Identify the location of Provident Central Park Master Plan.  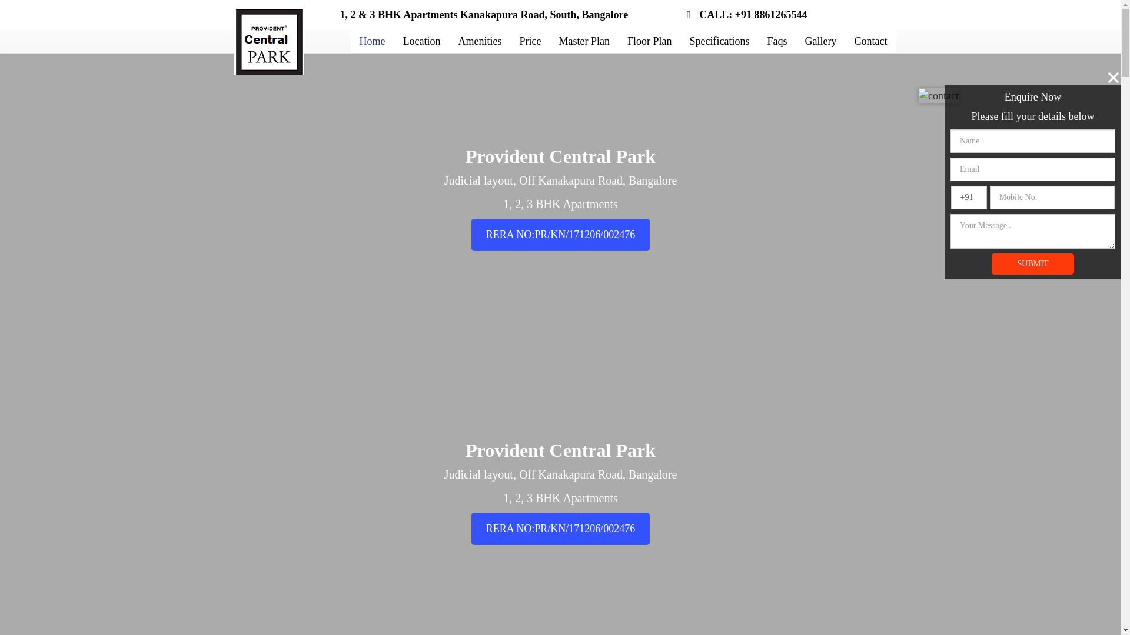
(584, 41).